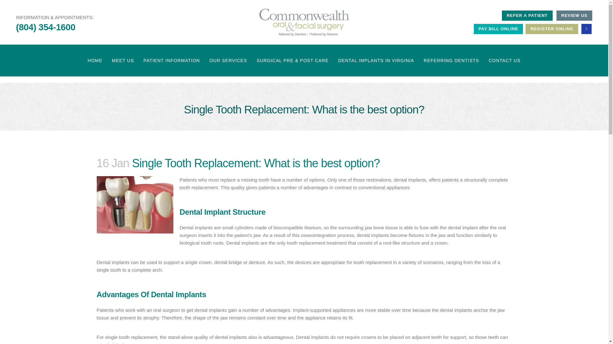 This screenshot has height=344, width=613. Describe the element at coordinates (95, 61) in the screenshot. I see `HOME` at that location.